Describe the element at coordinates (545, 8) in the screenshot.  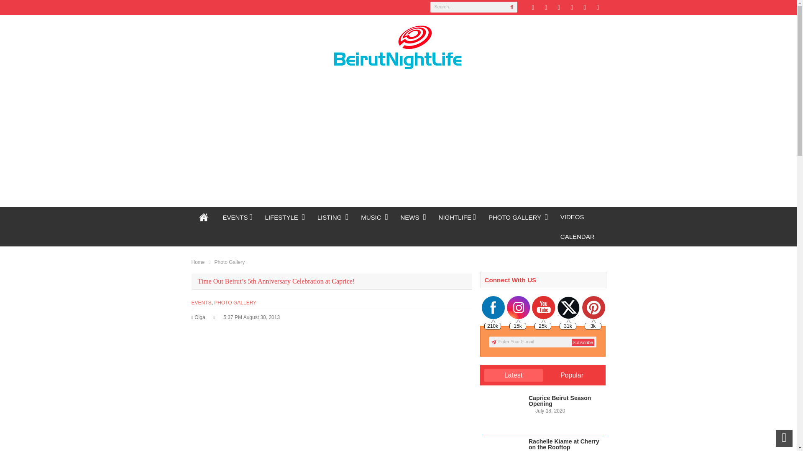
I see `Facebook` at that location.